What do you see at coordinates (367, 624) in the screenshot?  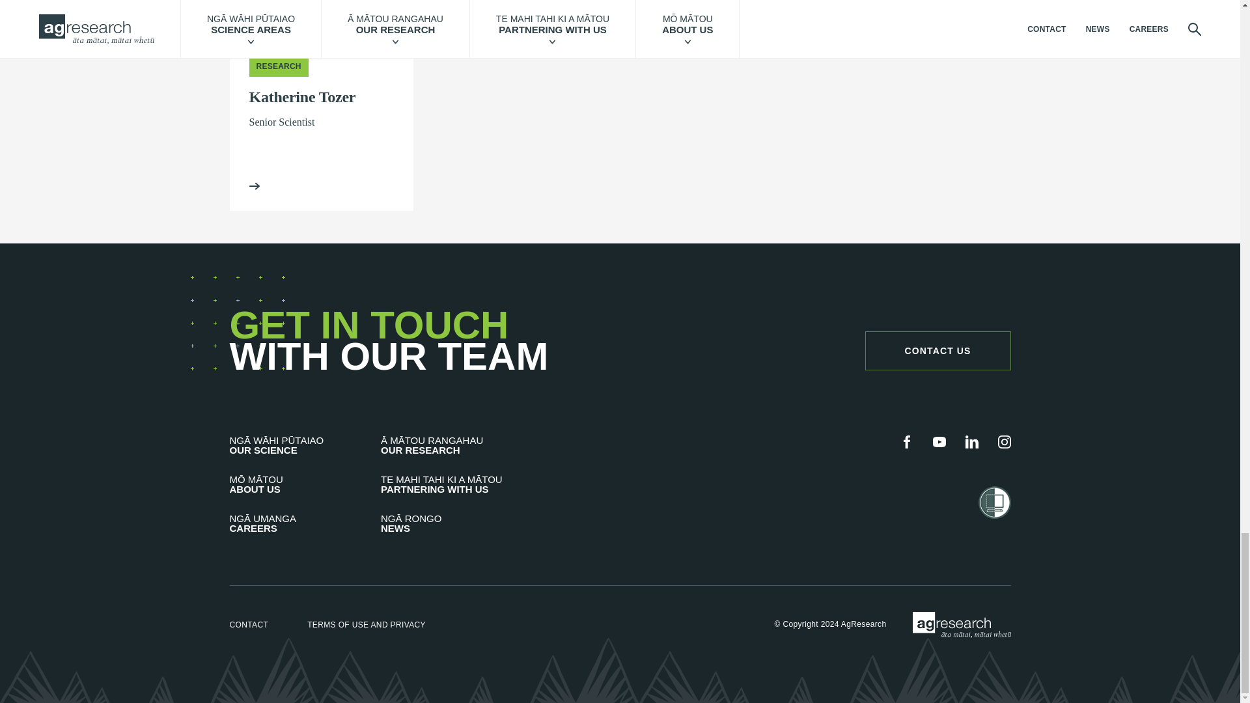 I see `TERMS OF USE AND PRIVACY` at bounding box center [367, 624].